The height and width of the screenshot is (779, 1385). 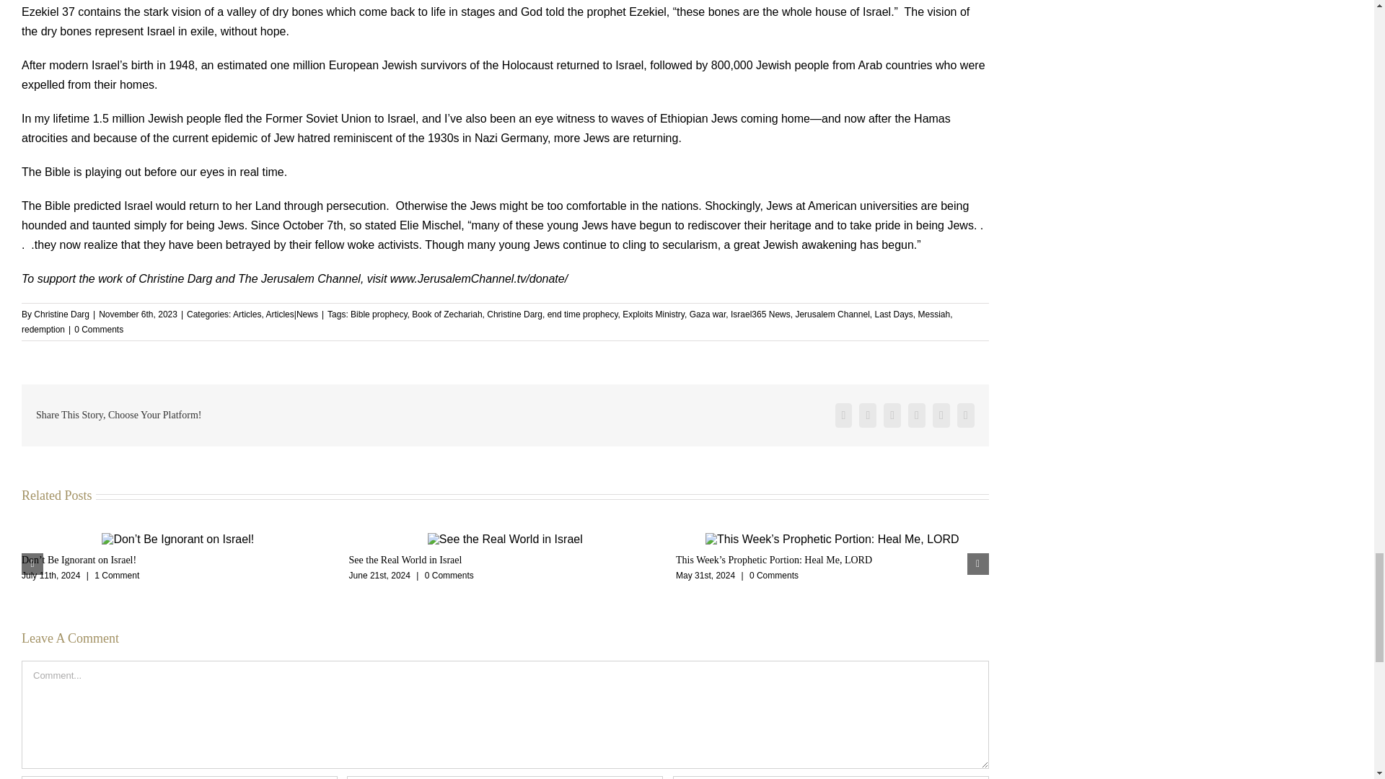 I want to click on Exploits Ministry, so click(x=653, y=314).